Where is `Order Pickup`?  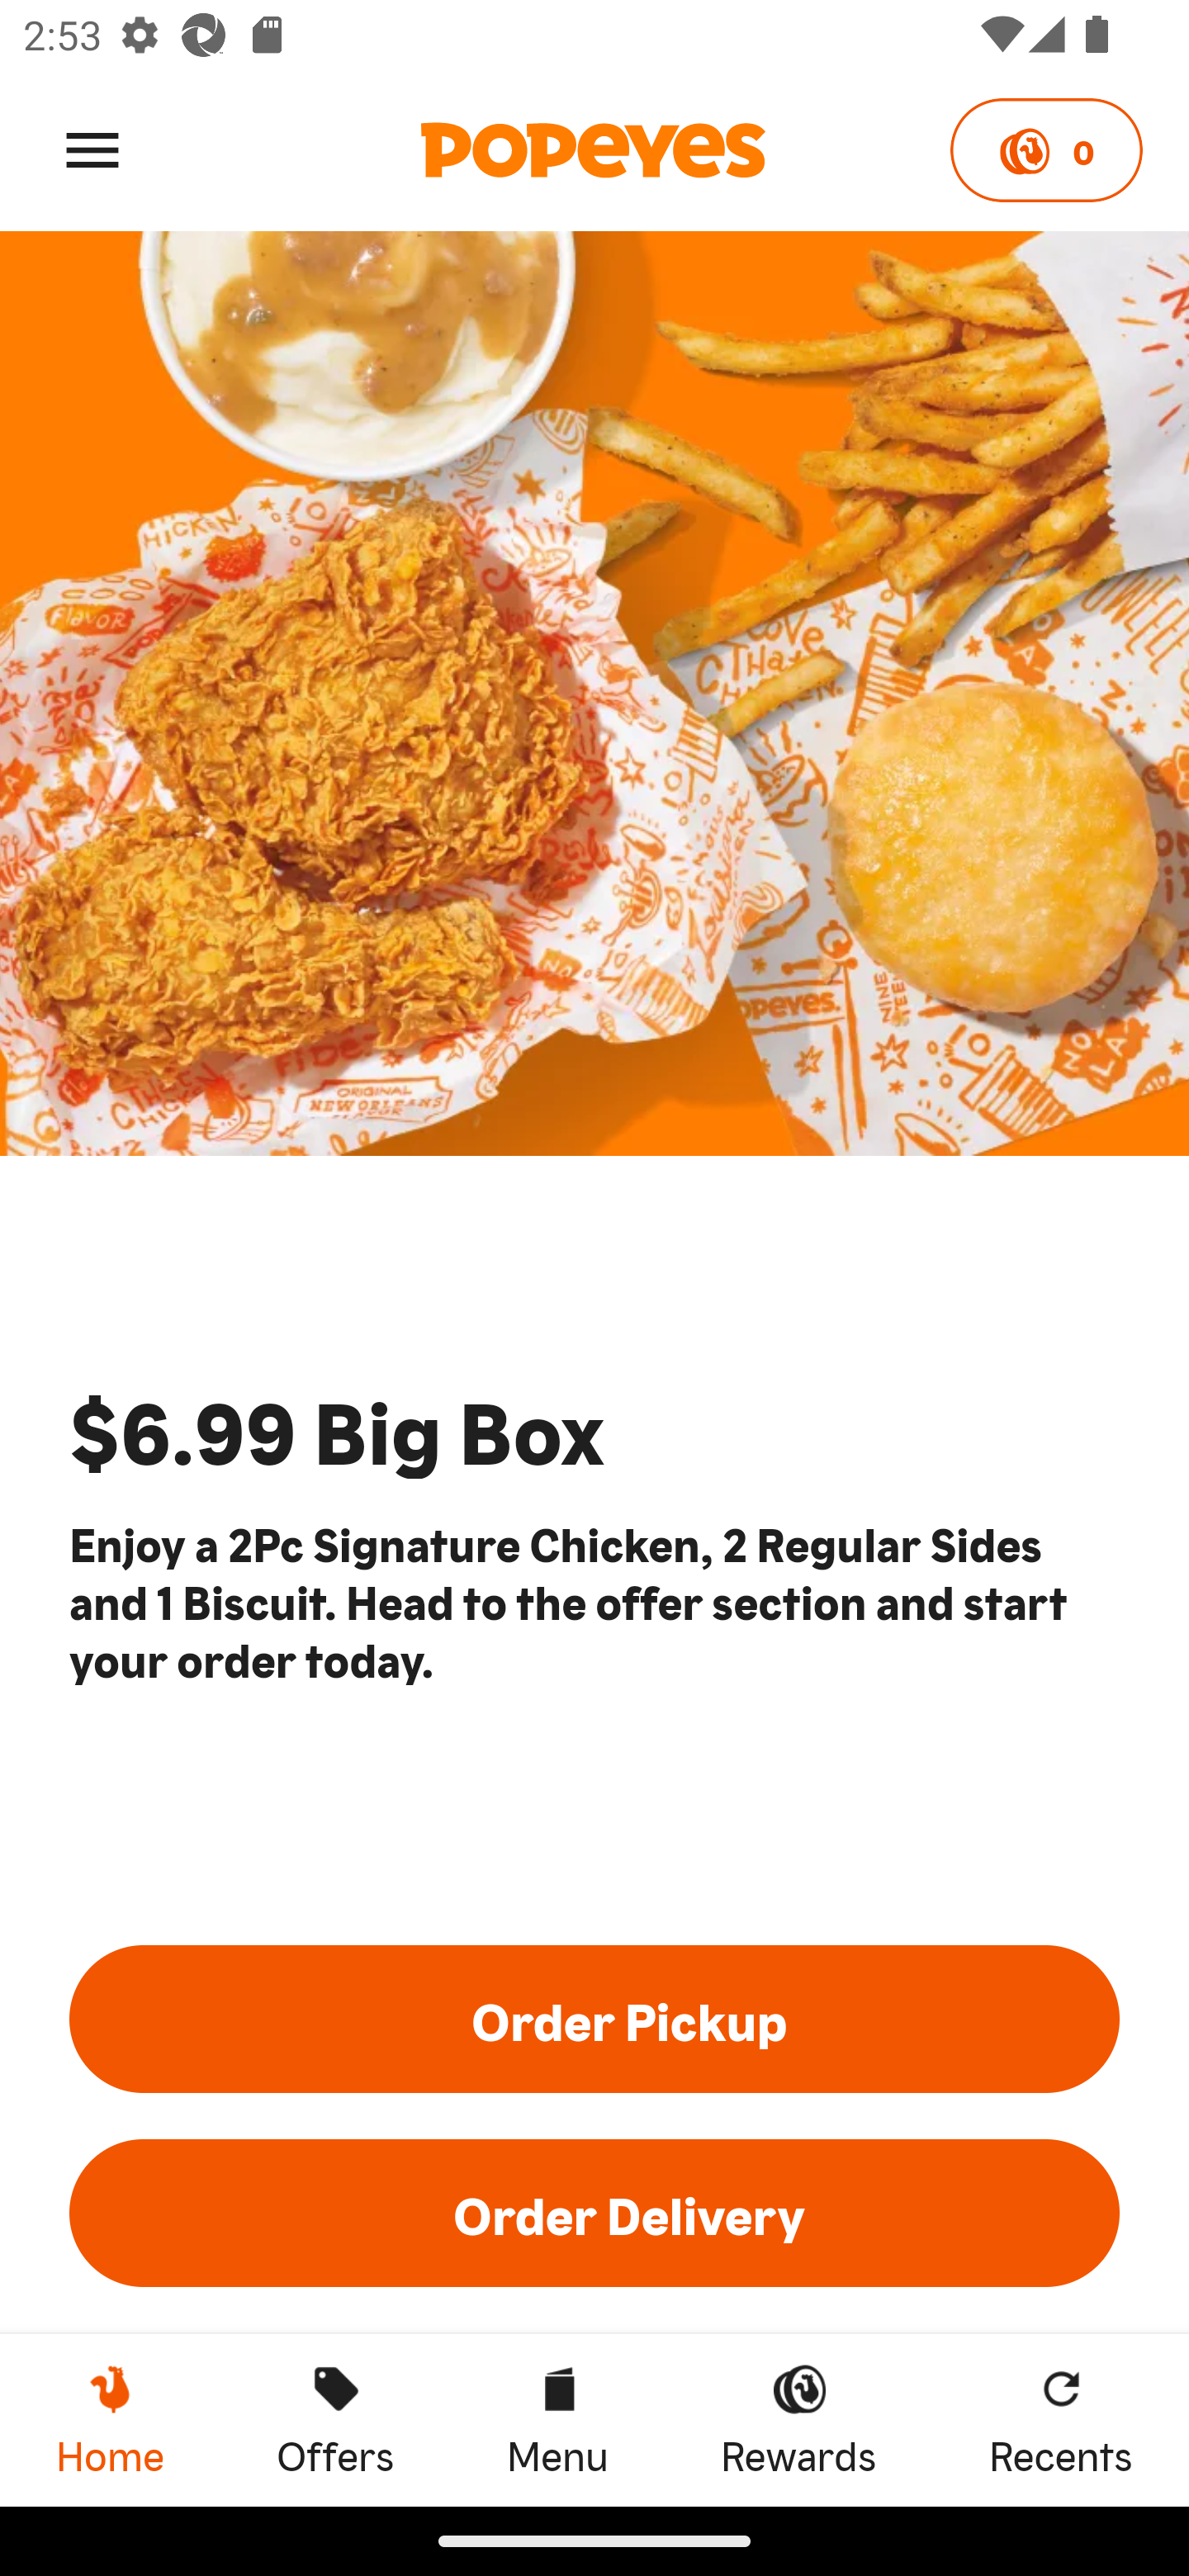 Order Pickup is located at coordinates (594, 2018).